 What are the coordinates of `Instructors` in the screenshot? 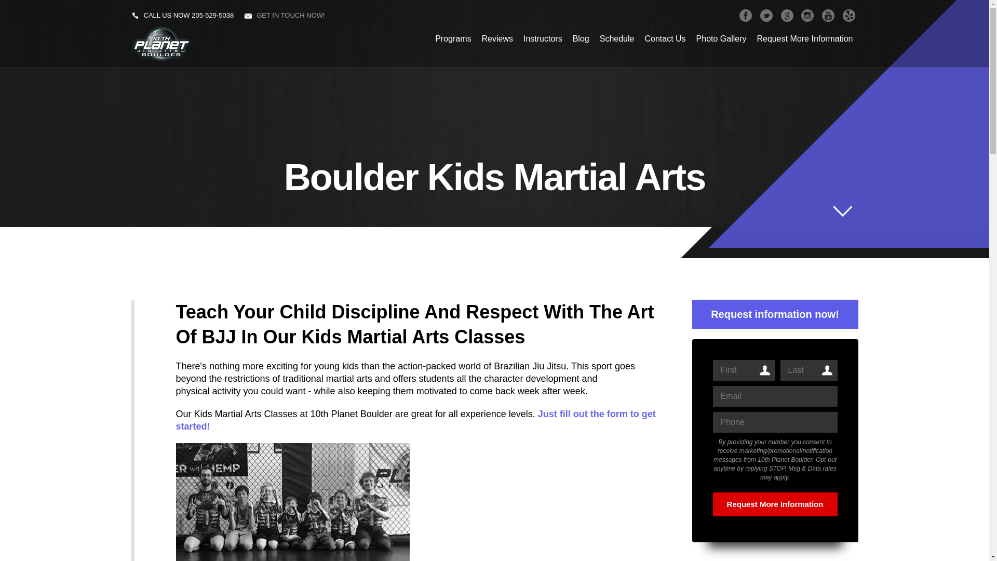 It's located at (543, 39).